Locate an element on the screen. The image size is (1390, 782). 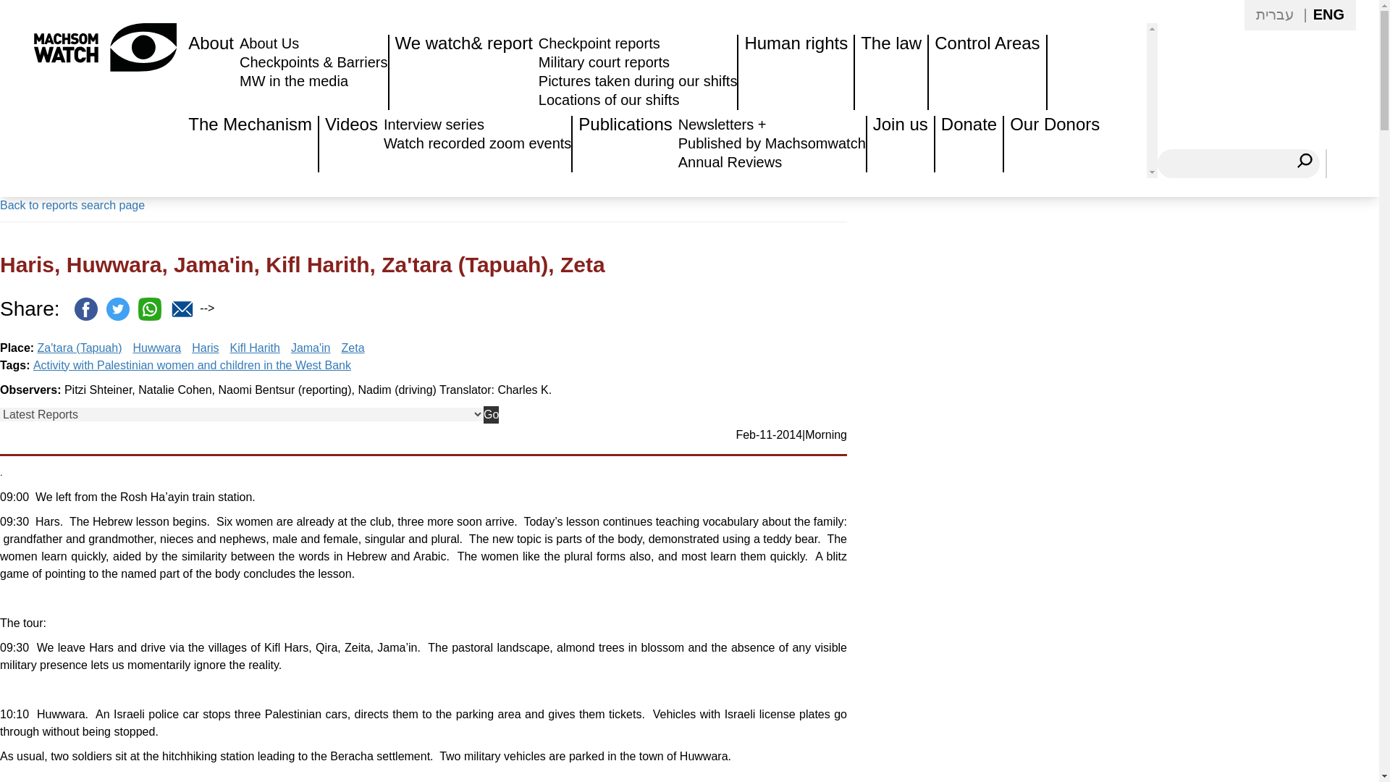
Search is located at coordinates (19, 9).